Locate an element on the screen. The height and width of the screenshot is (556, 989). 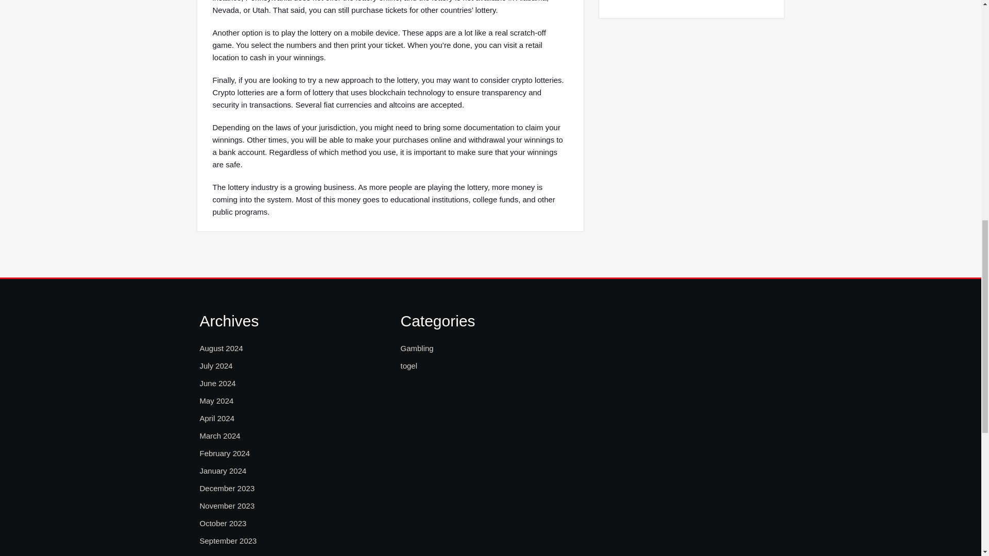
July 2024 is located at coordinates (216, 366).